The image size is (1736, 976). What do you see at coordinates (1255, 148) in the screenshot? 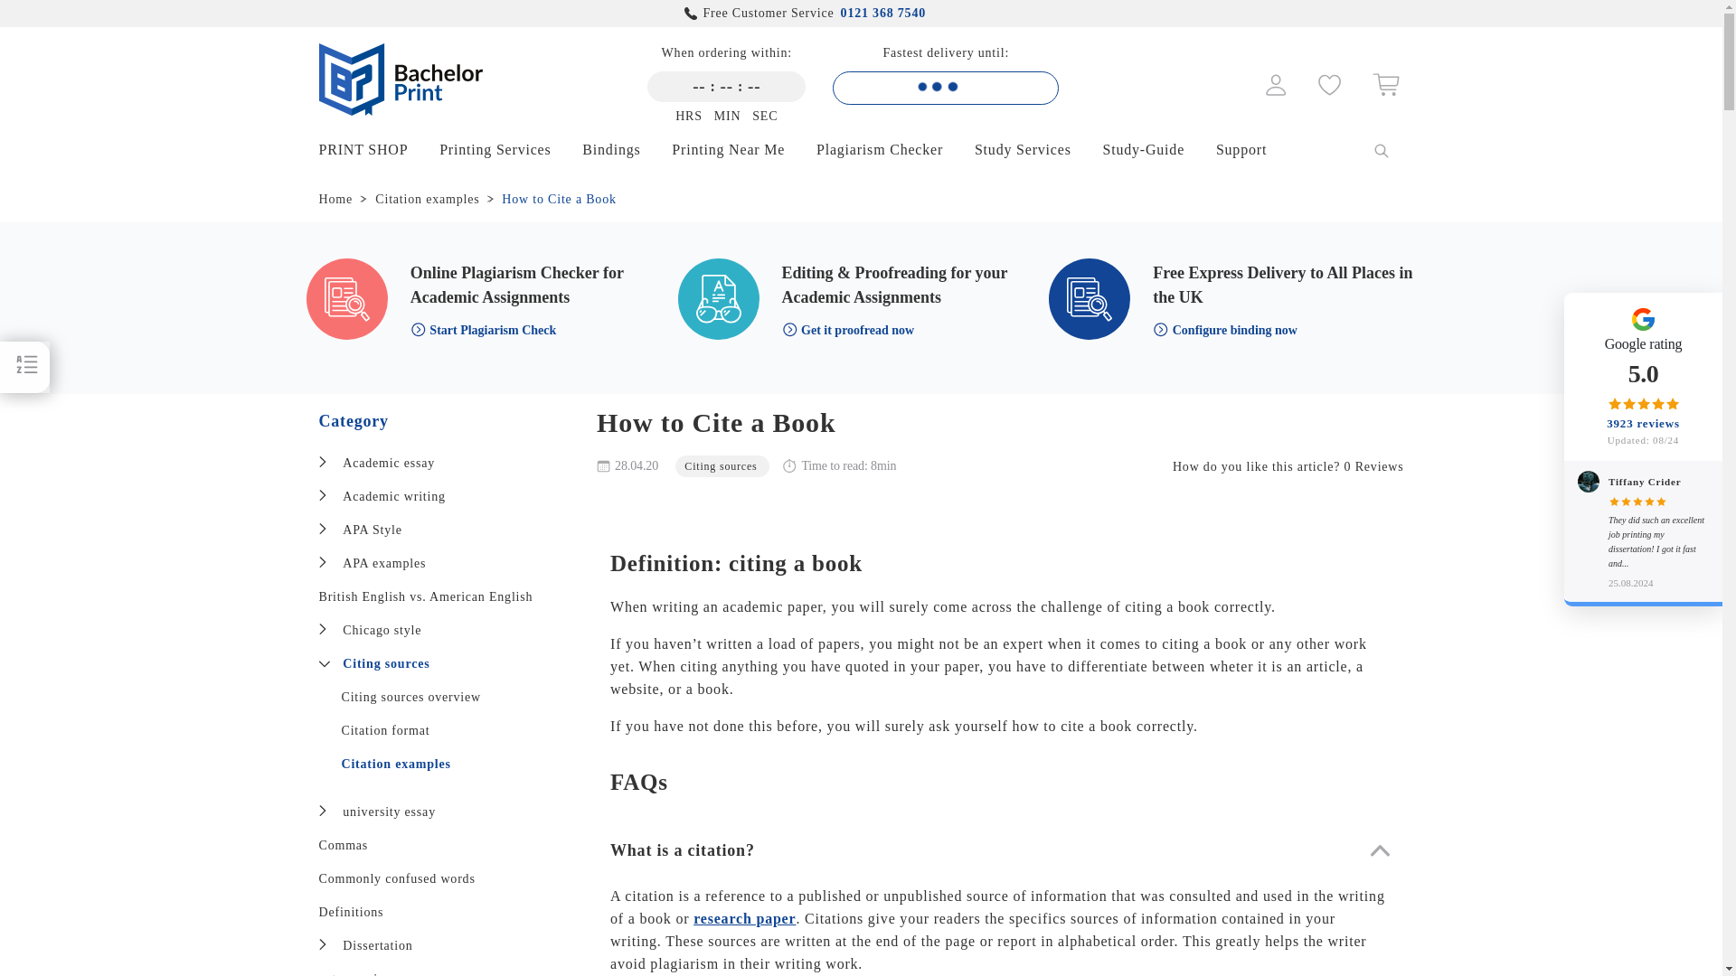
I see `Support` at bounding box center [1255, 148].